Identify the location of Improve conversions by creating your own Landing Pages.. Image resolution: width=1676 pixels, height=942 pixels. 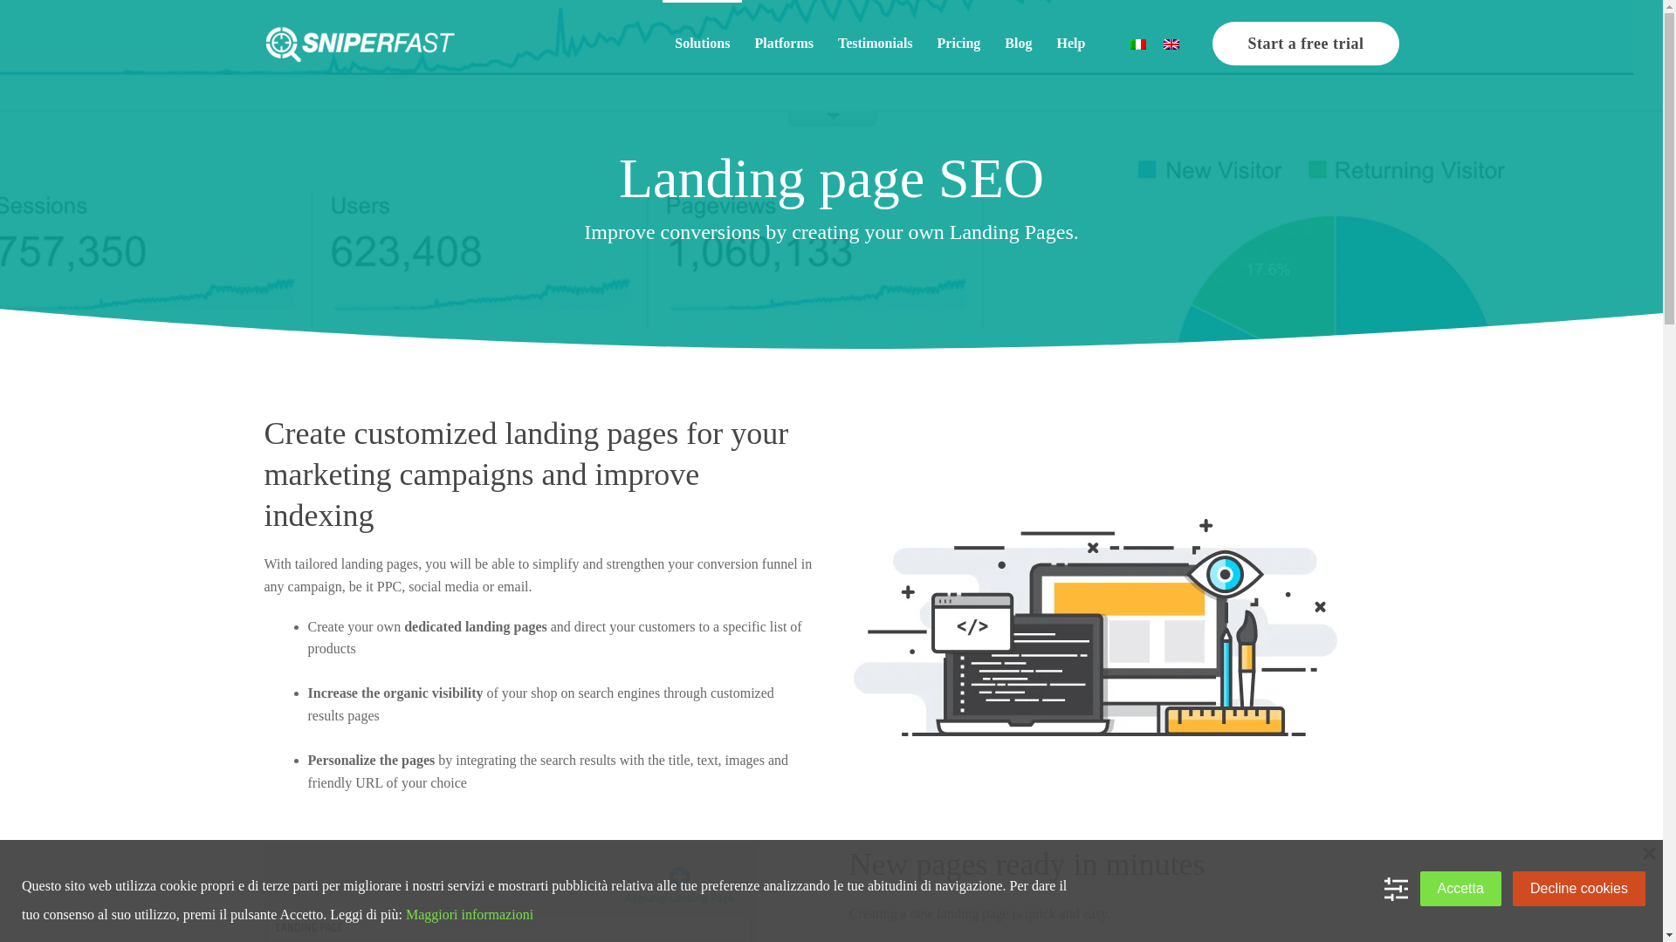
(830, 232).